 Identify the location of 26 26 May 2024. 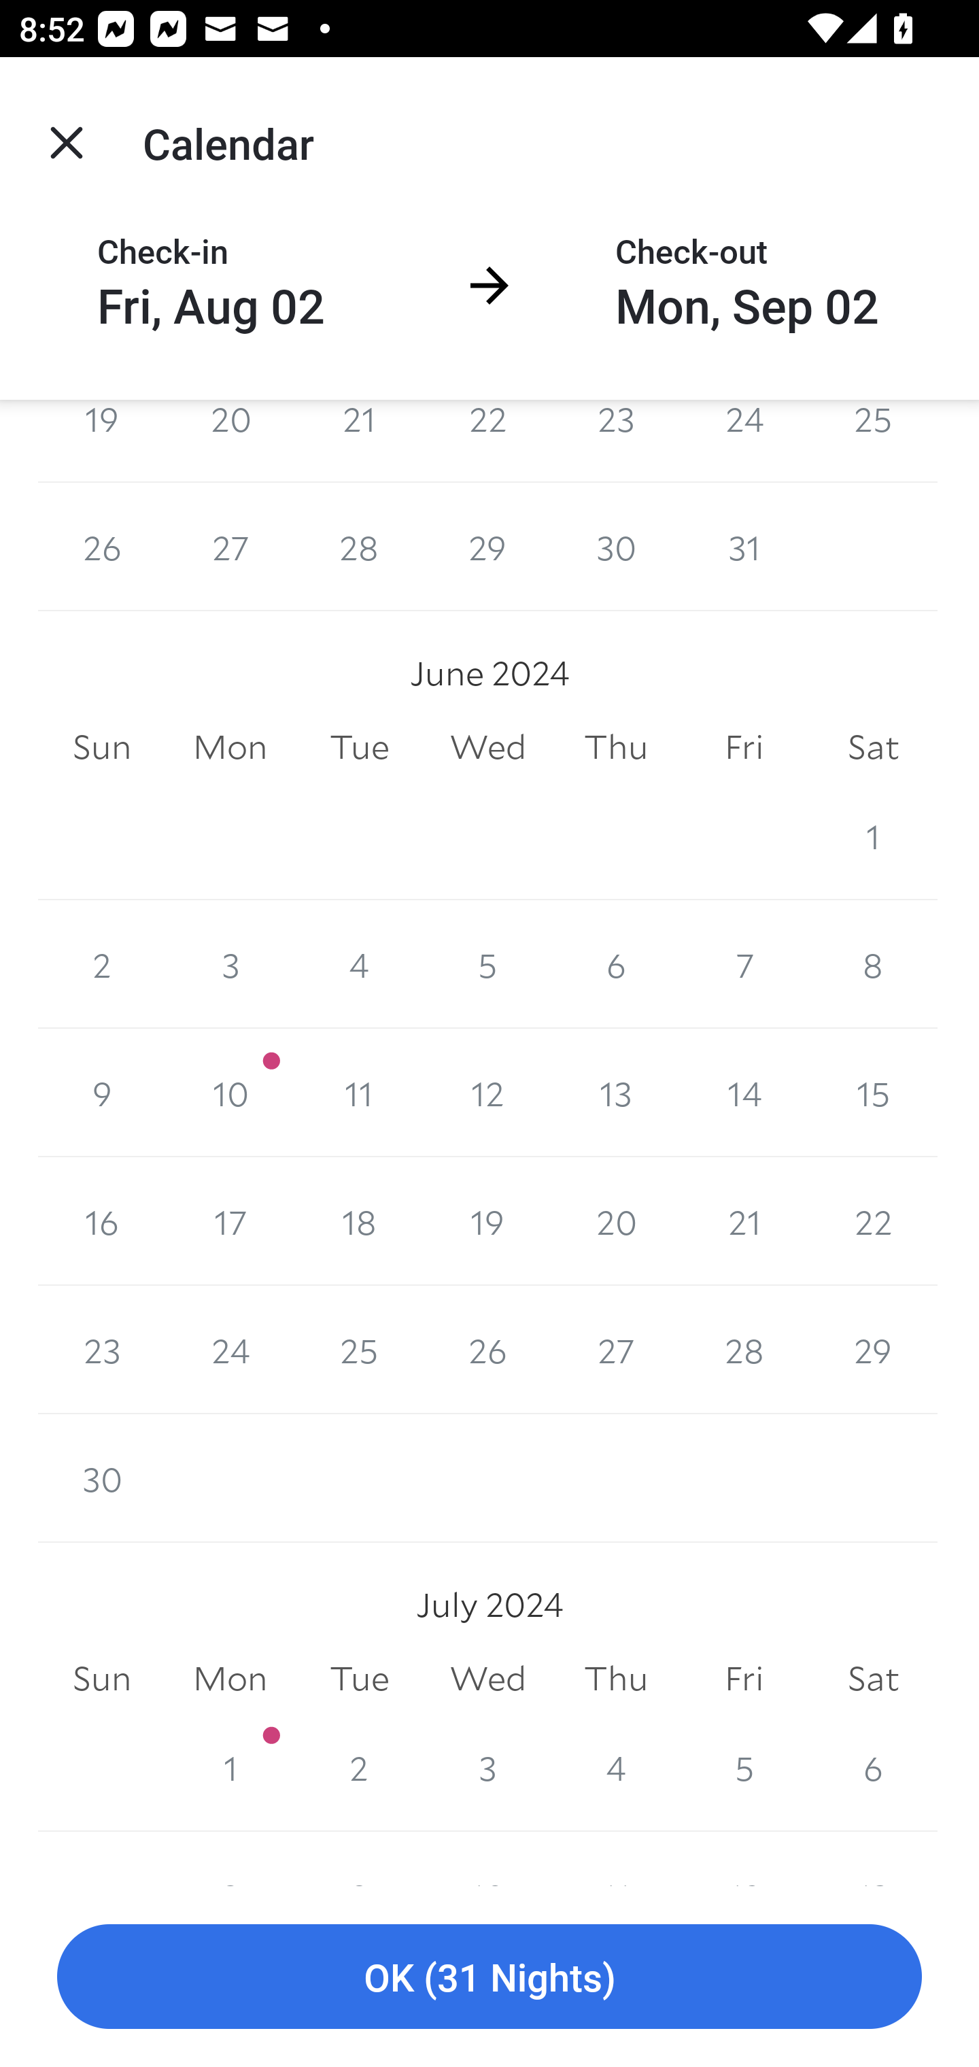
(102, 547).